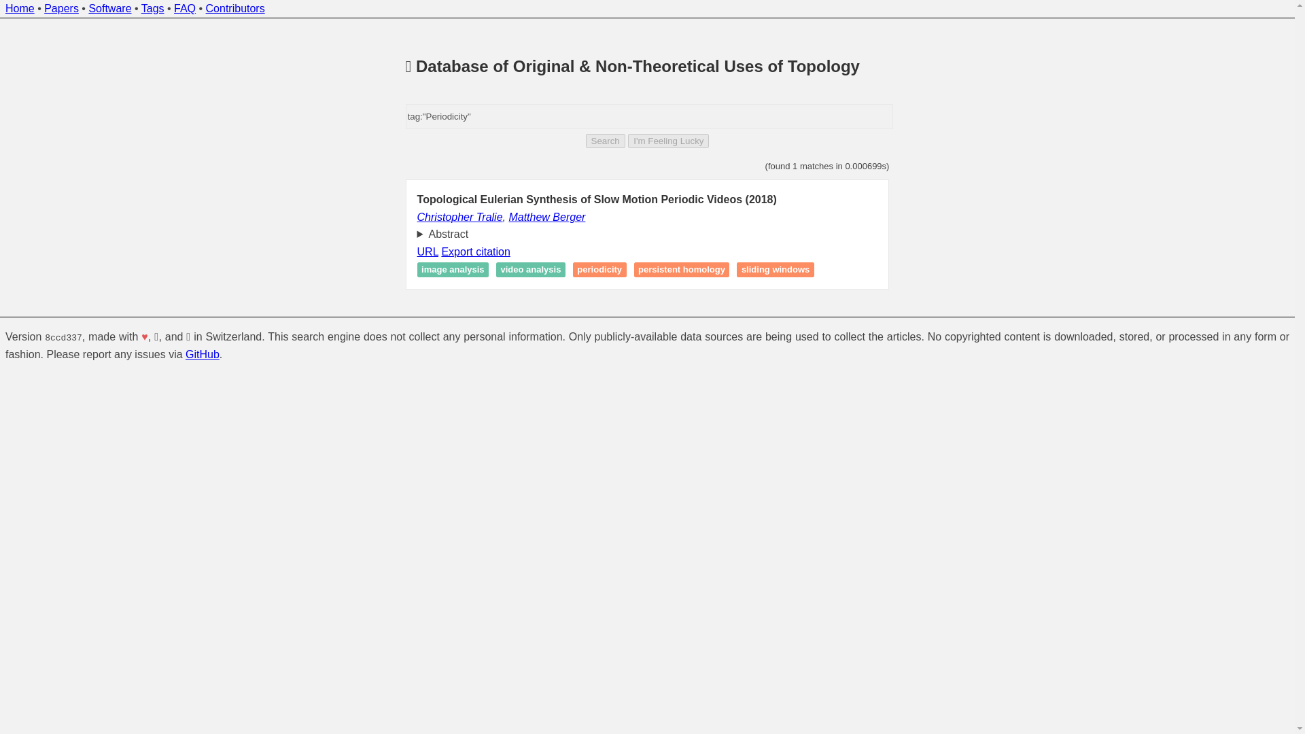 The image size is (1305, 734). Describe the element at coordinates (667, 141) in the screenshot. I see `I'm Feeling Lucky` at that location.